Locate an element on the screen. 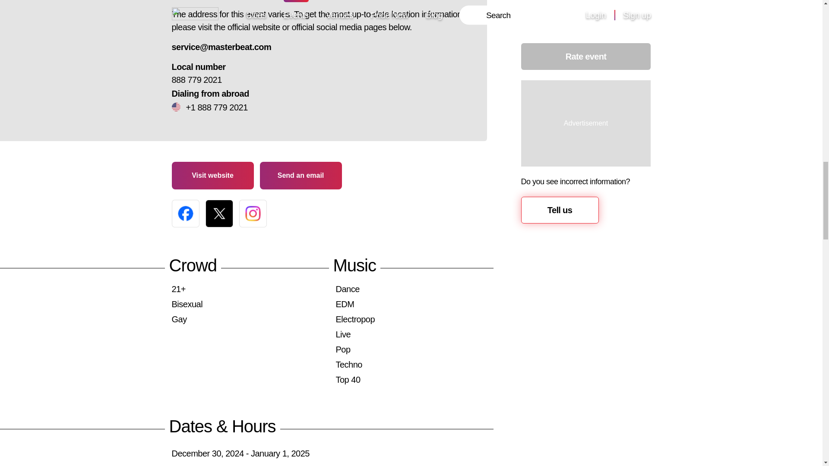 The height and width of the screenshot is (466, 829). Send an email is located at coordinates (301, 175).